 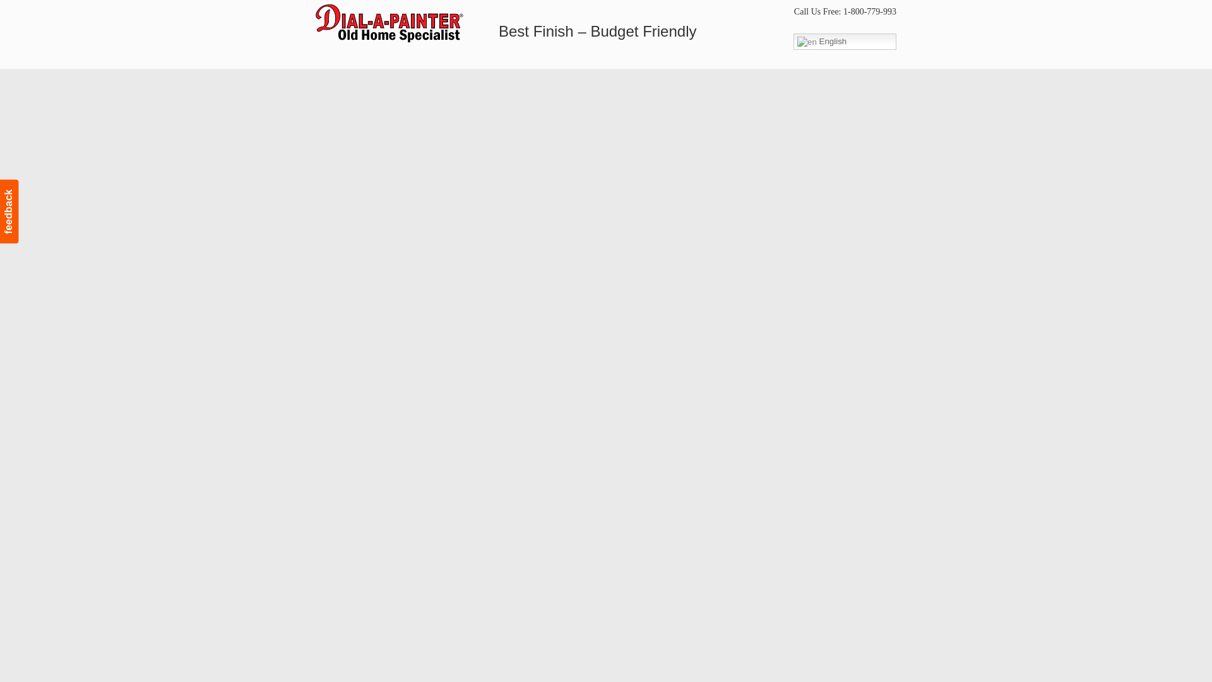 What do you see at coordinates (845, 41) in the screenshot?
I see `English` at bounding box center [845, 41].